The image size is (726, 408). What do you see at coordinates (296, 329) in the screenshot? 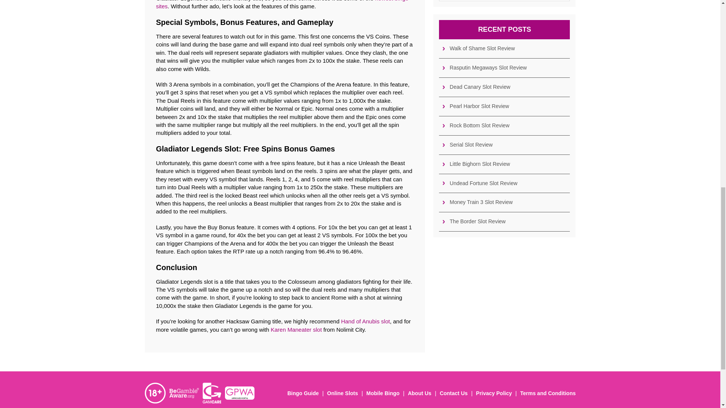
I see `Karen Maneater slot` at bounding box center [296, 329].